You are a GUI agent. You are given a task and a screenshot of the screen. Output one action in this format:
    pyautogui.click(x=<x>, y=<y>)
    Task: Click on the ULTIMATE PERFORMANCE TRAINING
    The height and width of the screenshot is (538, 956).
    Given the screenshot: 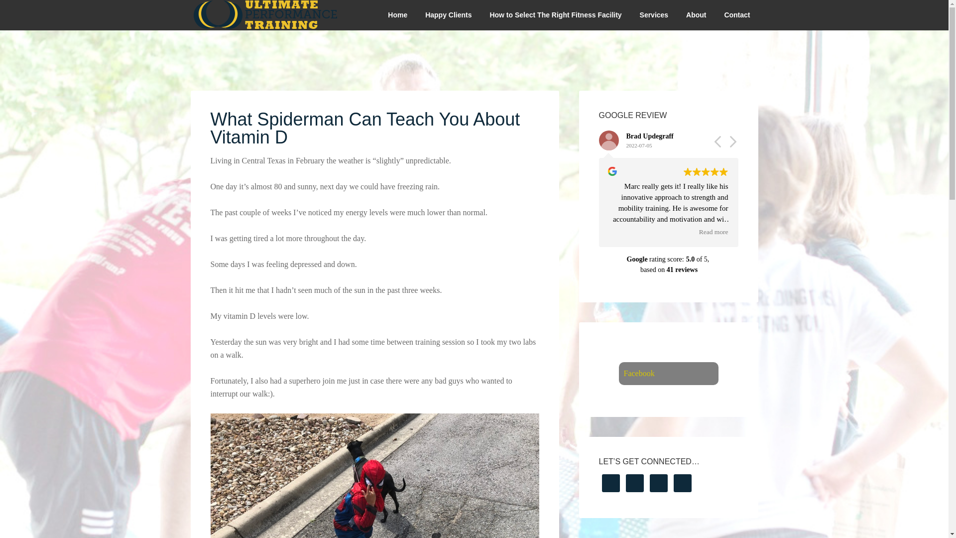 What is the action you would take?
    pyautogui.click(x=265, y=15)
    